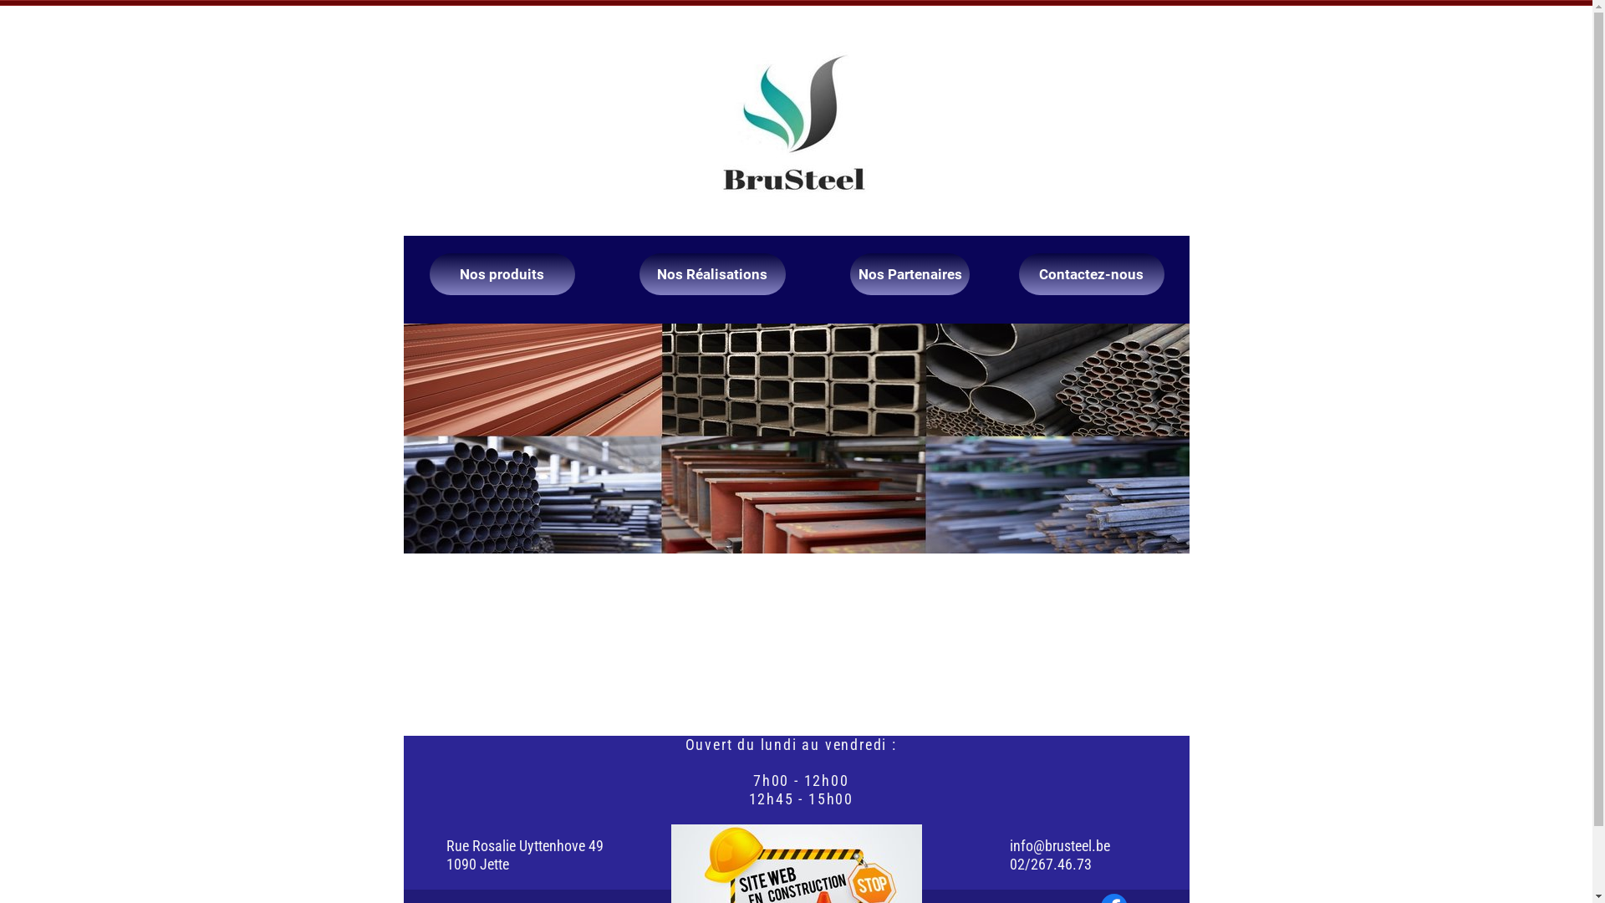 The height and width of the screenshot is (903, 1605). What do you see at coordinates (1091, 274) in the screenshot?
I see `Contactez-nous` at bounding box center [1091, 274].